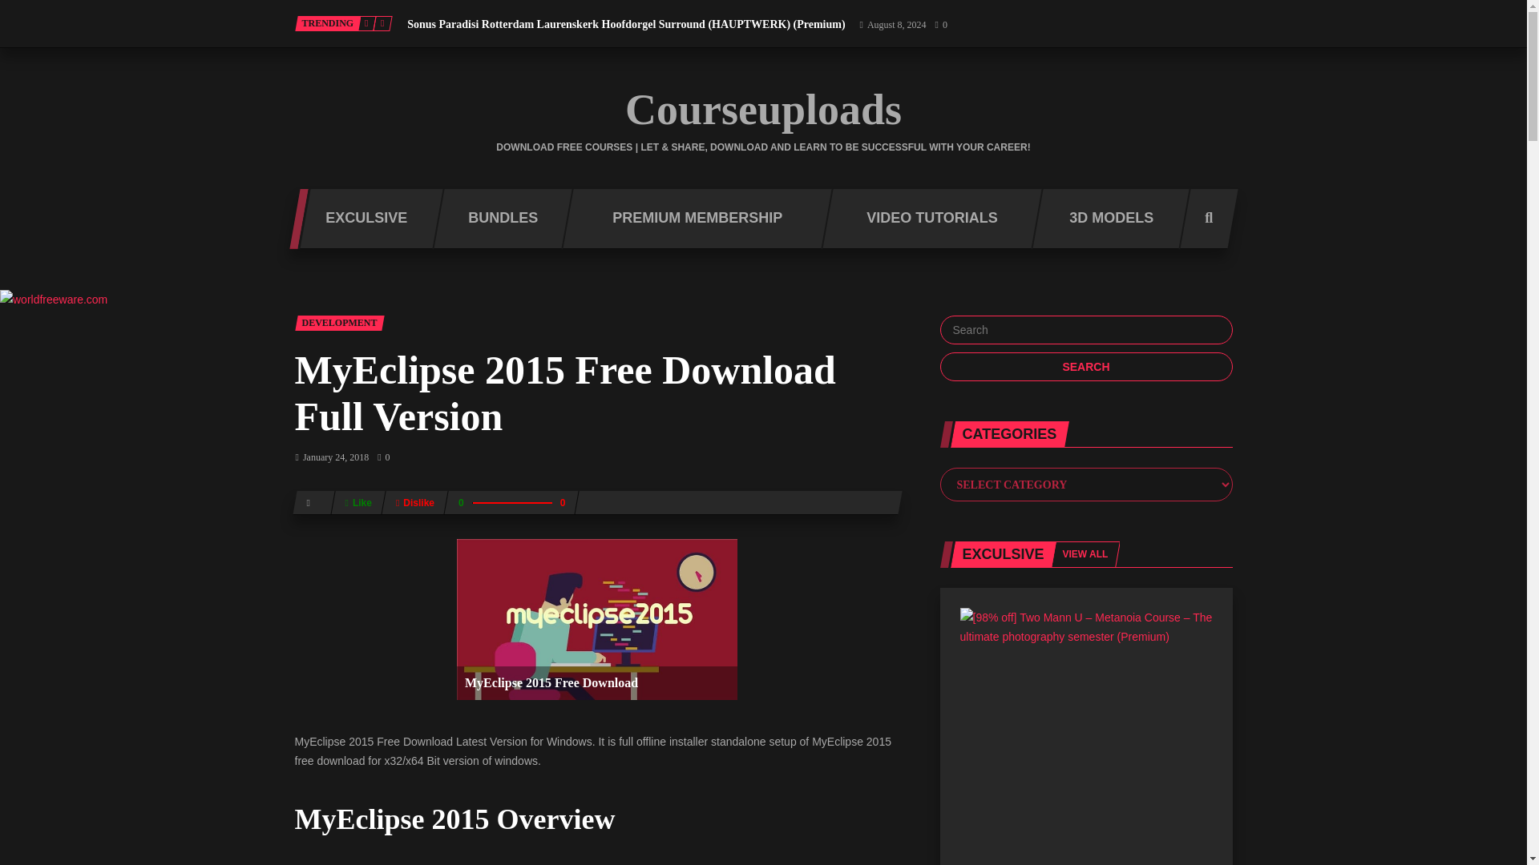 The height and width of the screenshot is (865, 1539). I want to click on Video Tutorials, so click(927, 219).